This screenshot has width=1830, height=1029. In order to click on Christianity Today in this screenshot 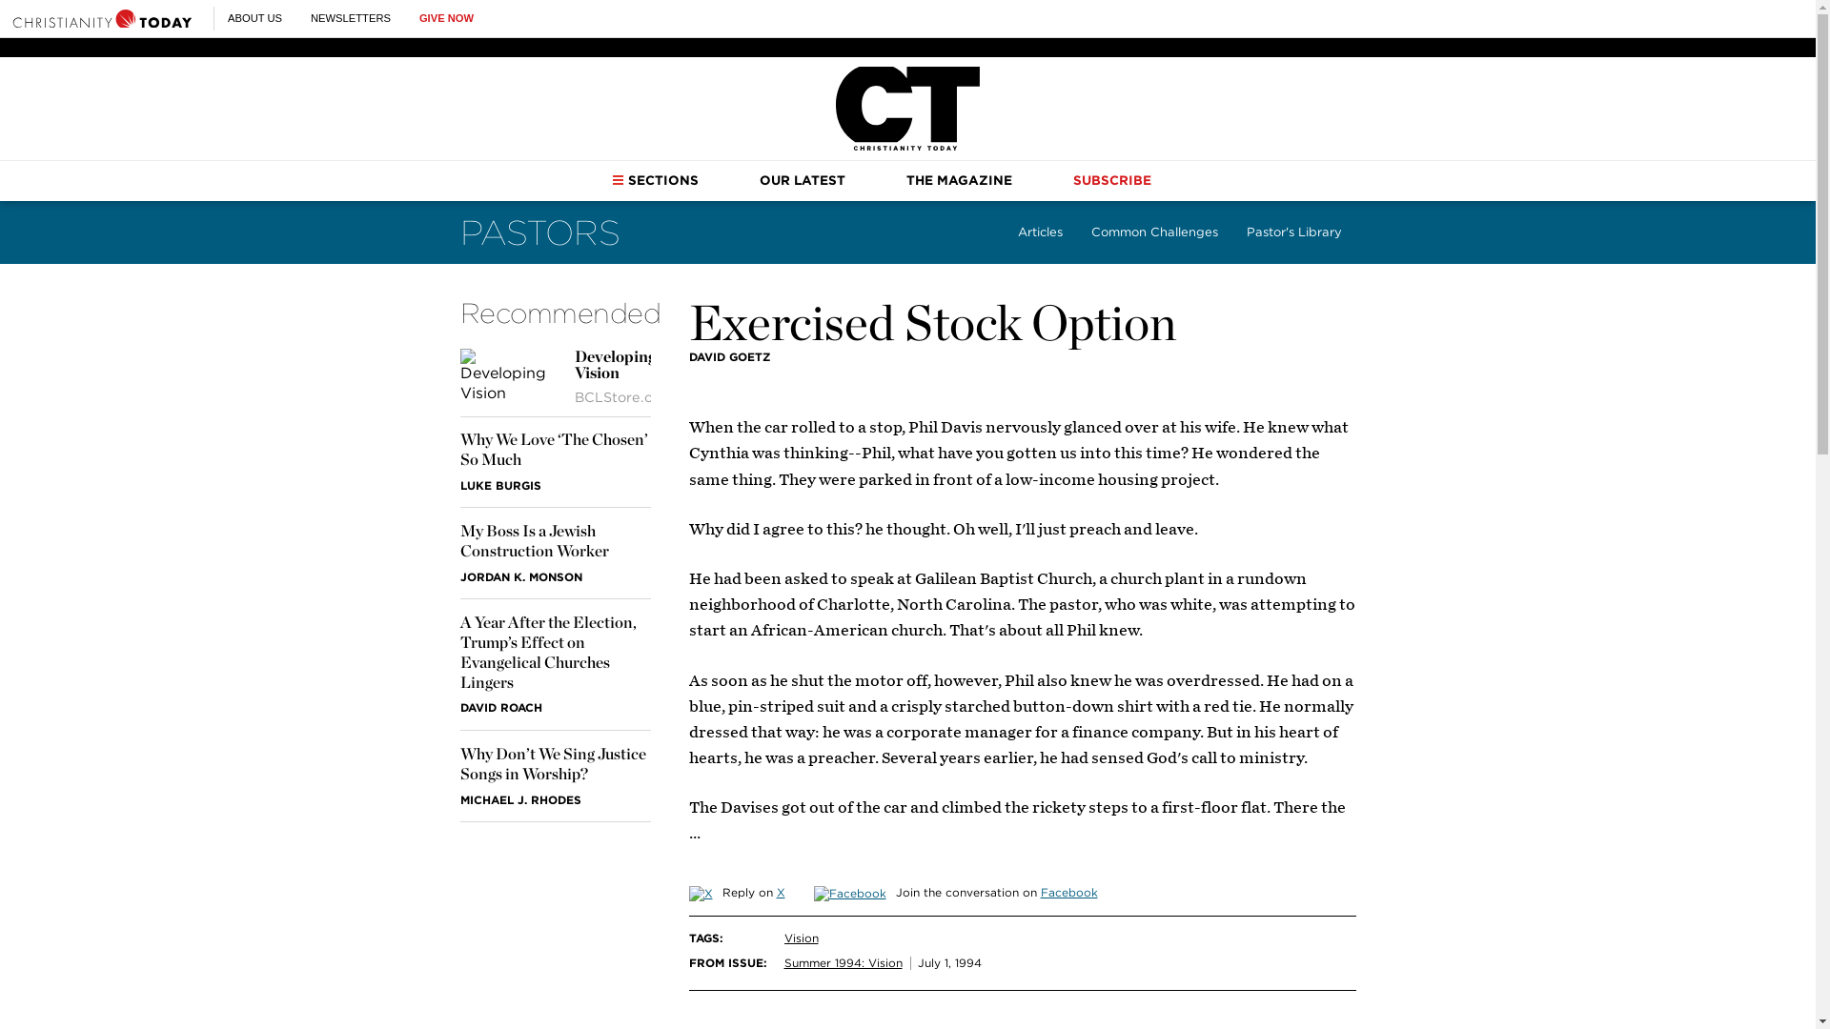, I will do `click(907, 109)`.